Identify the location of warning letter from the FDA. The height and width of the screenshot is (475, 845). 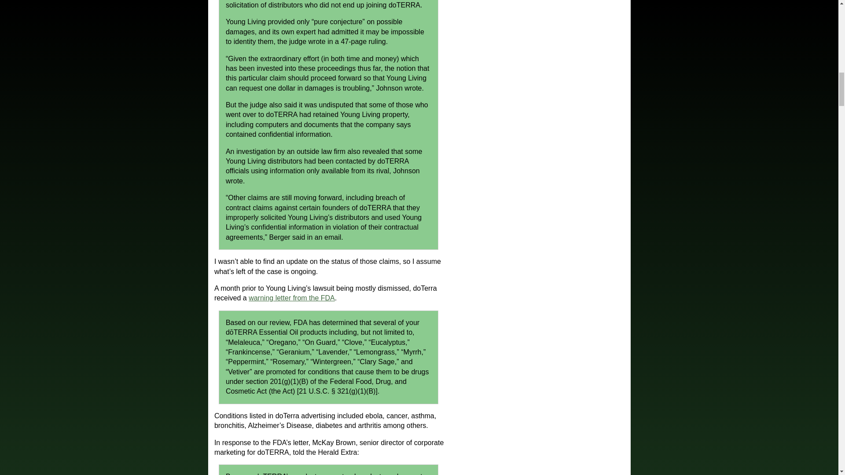
(291, 297).